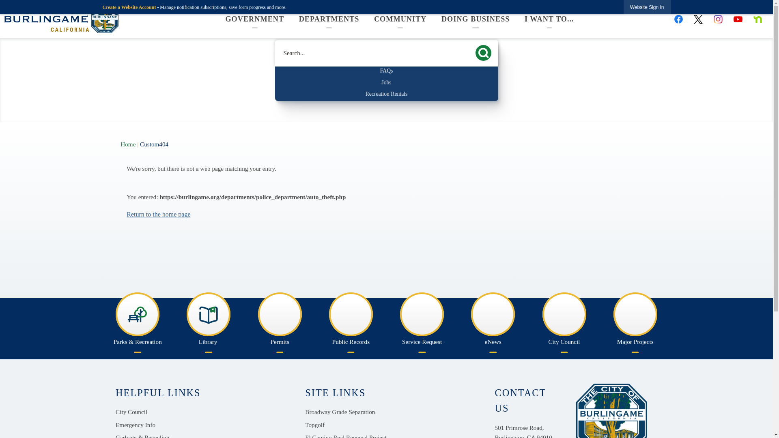 The width and height of the screenshot is (779, 438). Describe the element at coordinates (129, 7) in the screenshot. I see `Create a Website Account` at that location.